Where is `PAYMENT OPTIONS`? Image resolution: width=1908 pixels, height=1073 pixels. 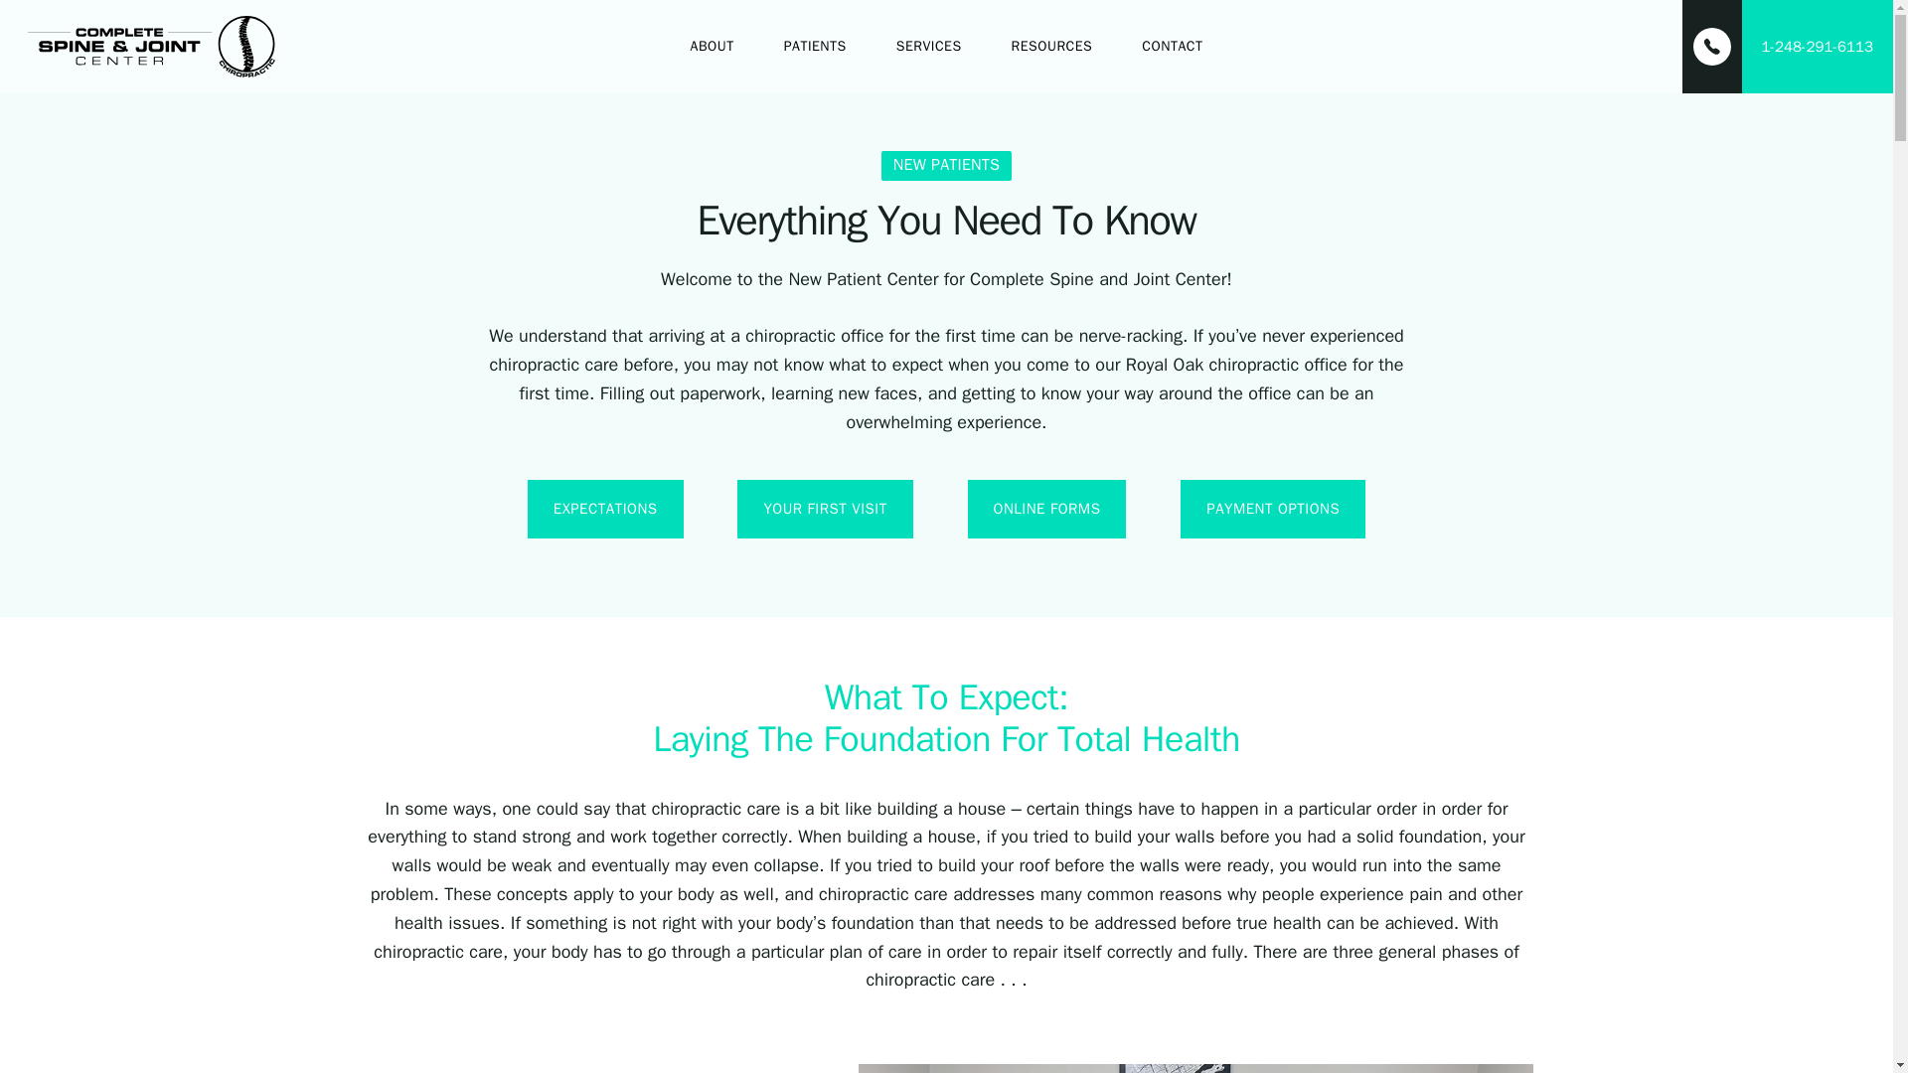
PAYMENT OPTIONS is located at coordinates (1273, 509).